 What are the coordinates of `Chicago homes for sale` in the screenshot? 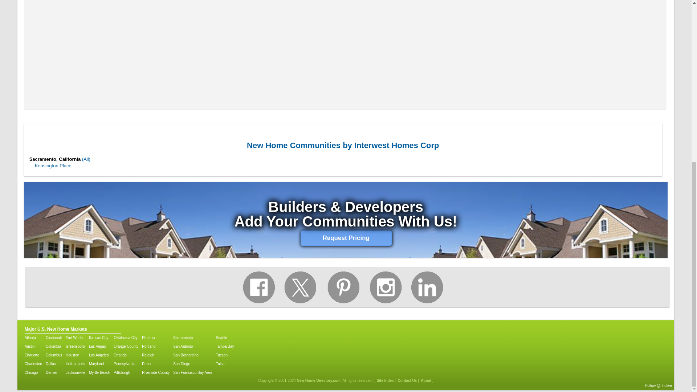 It's located at (33, 372).